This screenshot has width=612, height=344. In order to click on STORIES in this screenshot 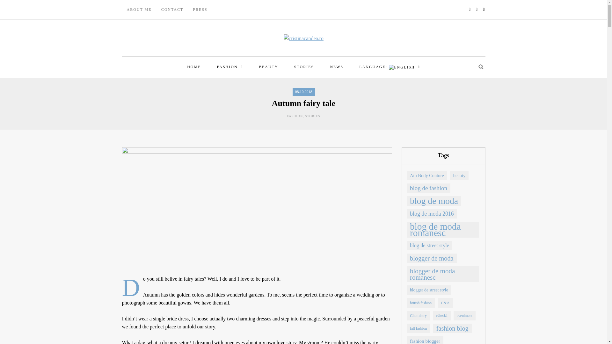, I will do `click(304, 67)`.